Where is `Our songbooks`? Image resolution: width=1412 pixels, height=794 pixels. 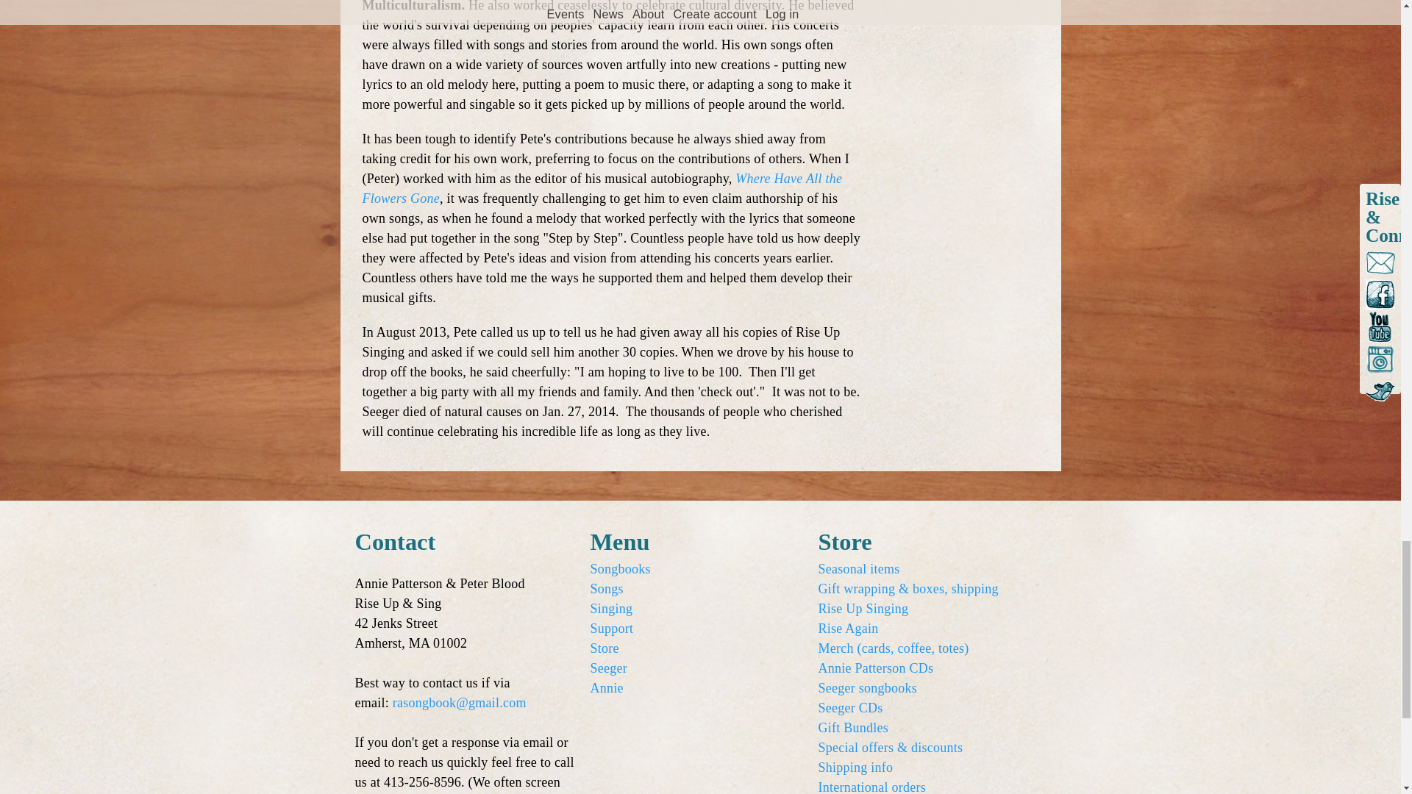
Our songbooks is located at coordinates (619, 569).